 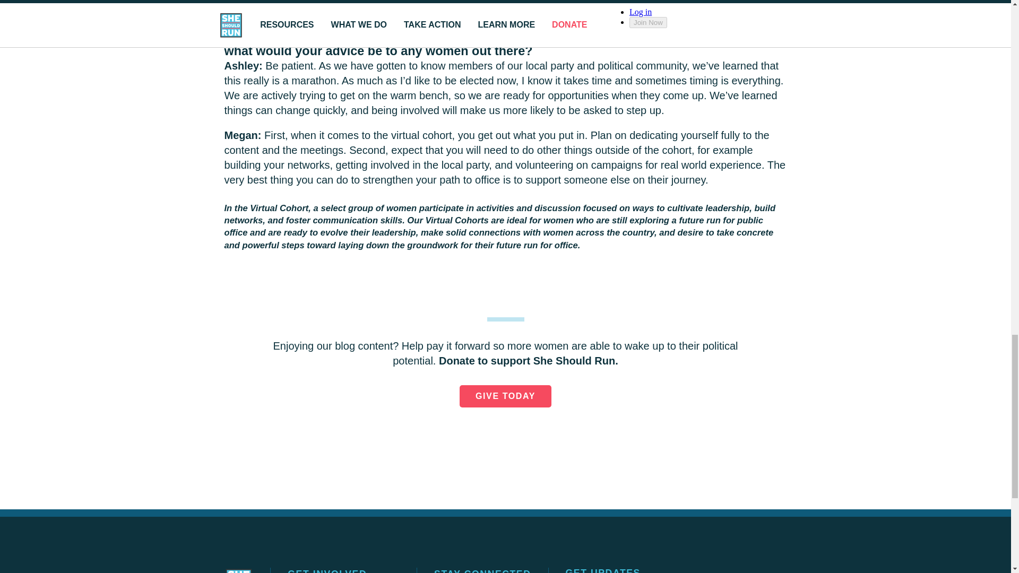 What do you see at coordinates (505, 396) in the screenshot?
I see `GIVE TODAY` at bounding box center [505, 396].